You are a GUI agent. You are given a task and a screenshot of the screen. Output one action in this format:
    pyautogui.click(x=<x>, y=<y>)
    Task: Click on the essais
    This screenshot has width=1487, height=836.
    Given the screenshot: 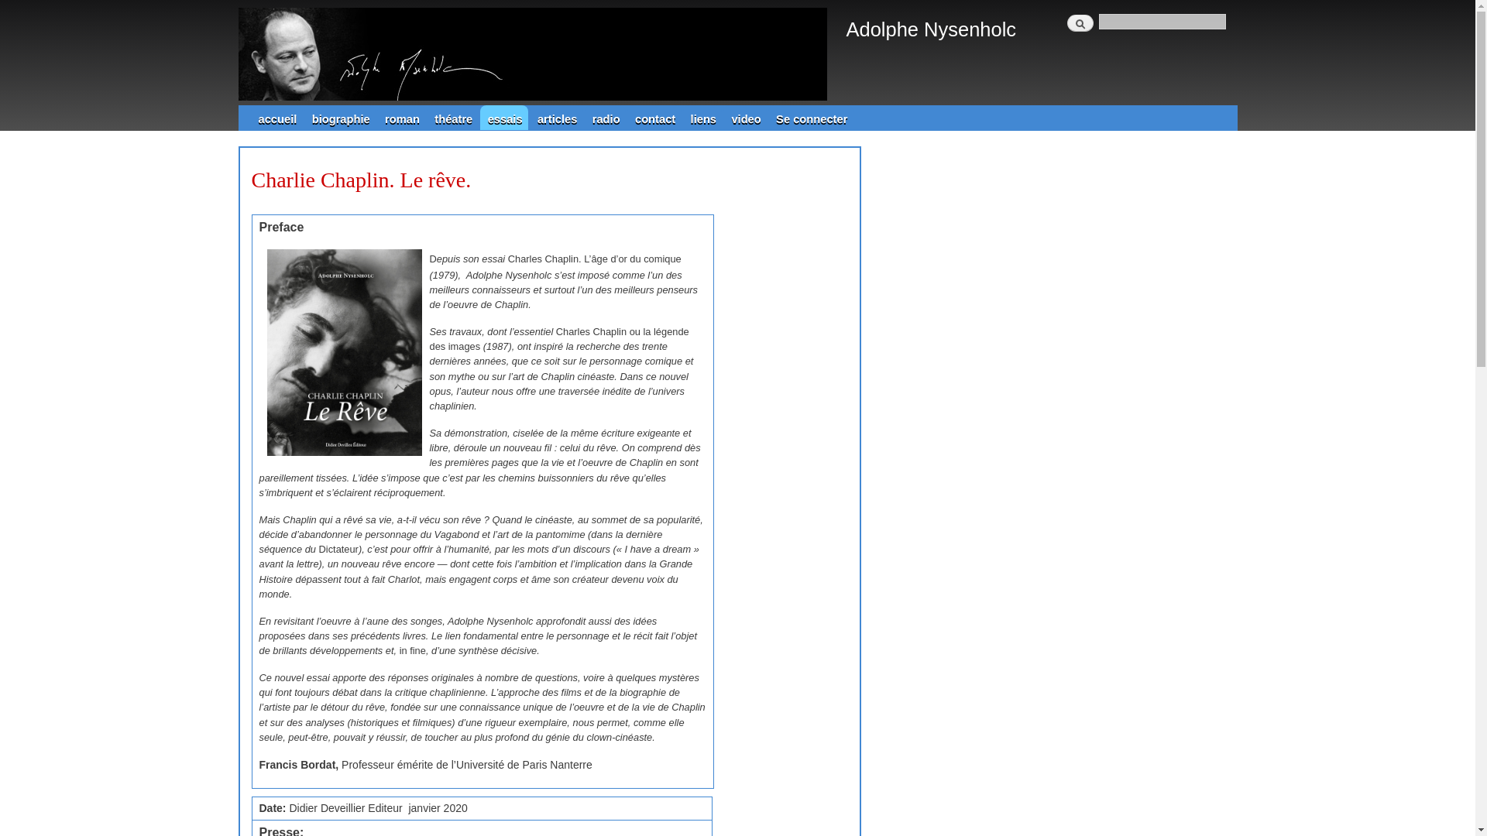 What is the action you would take?
    pyautogui.click(x=504, y=118)
    